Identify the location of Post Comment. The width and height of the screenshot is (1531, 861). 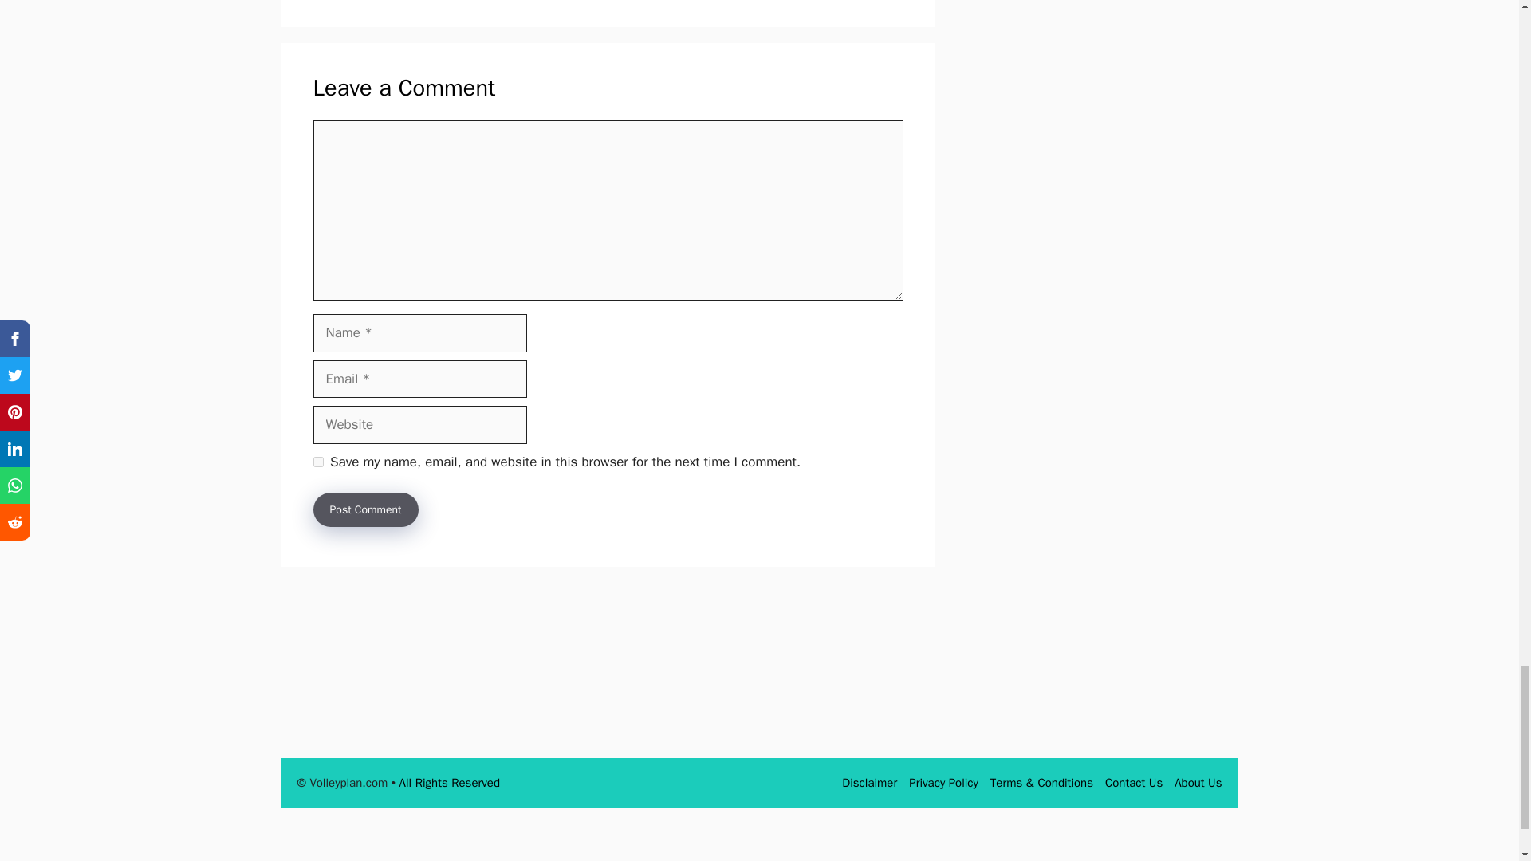
(365, 509).